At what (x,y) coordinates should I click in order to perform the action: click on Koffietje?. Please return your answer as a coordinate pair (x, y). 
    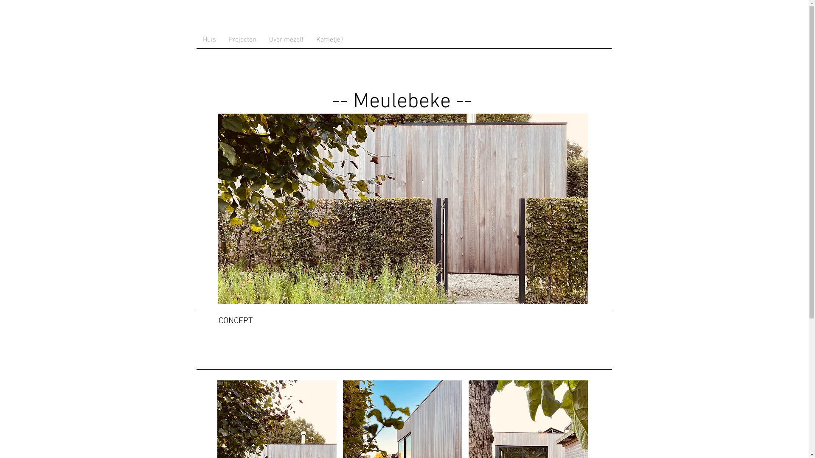
    Looking at the image, I should click on (330, 40).